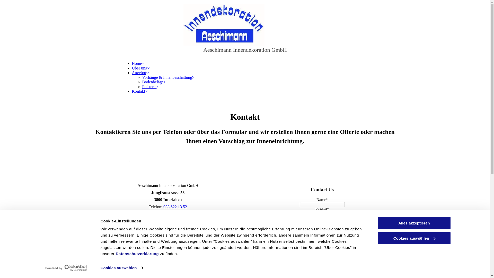 Image resolution: width=494 pixels, height=278 pixels. Describe the element at coordinates (140, 73) in the screenshot. I see `Angebot` at that location.